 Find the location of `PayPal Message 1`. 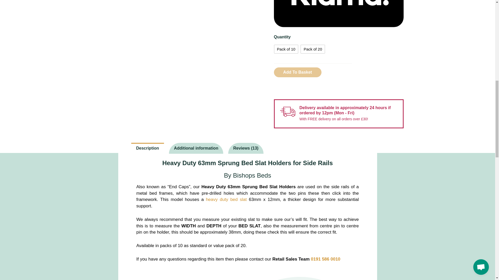

PayPal Message 1 is located at coordinates (313, 88).